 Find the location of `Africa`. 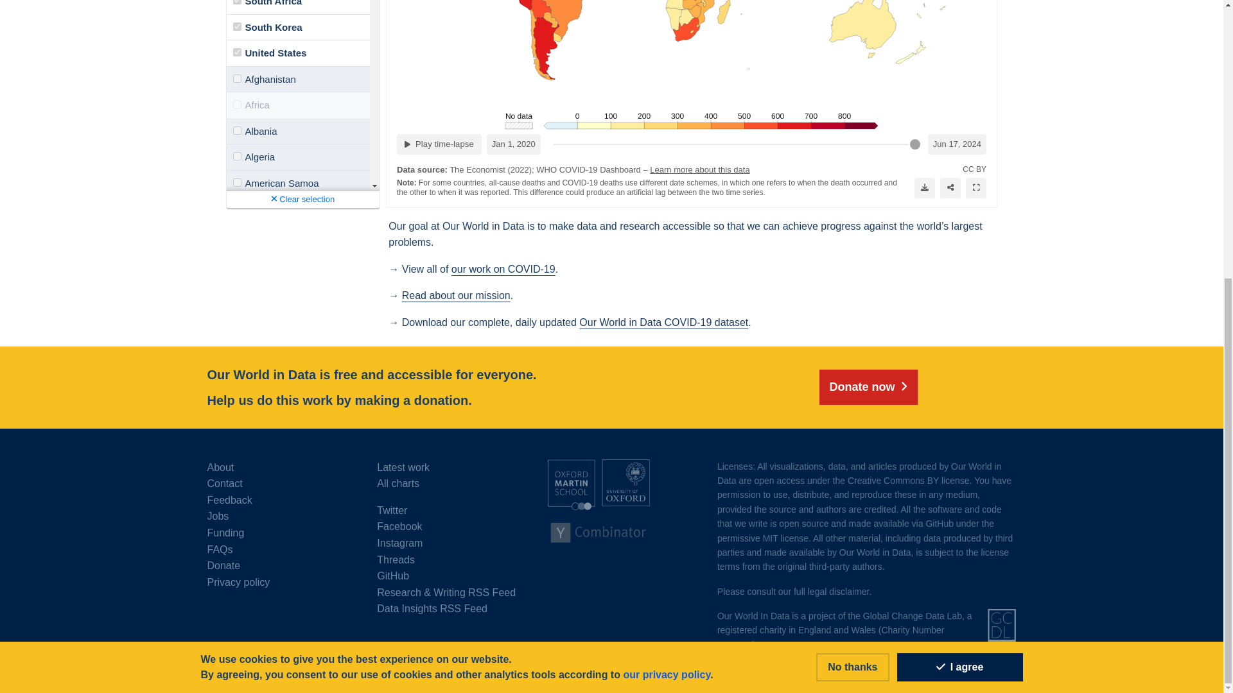

Africa is located at coordinates (236, 104).